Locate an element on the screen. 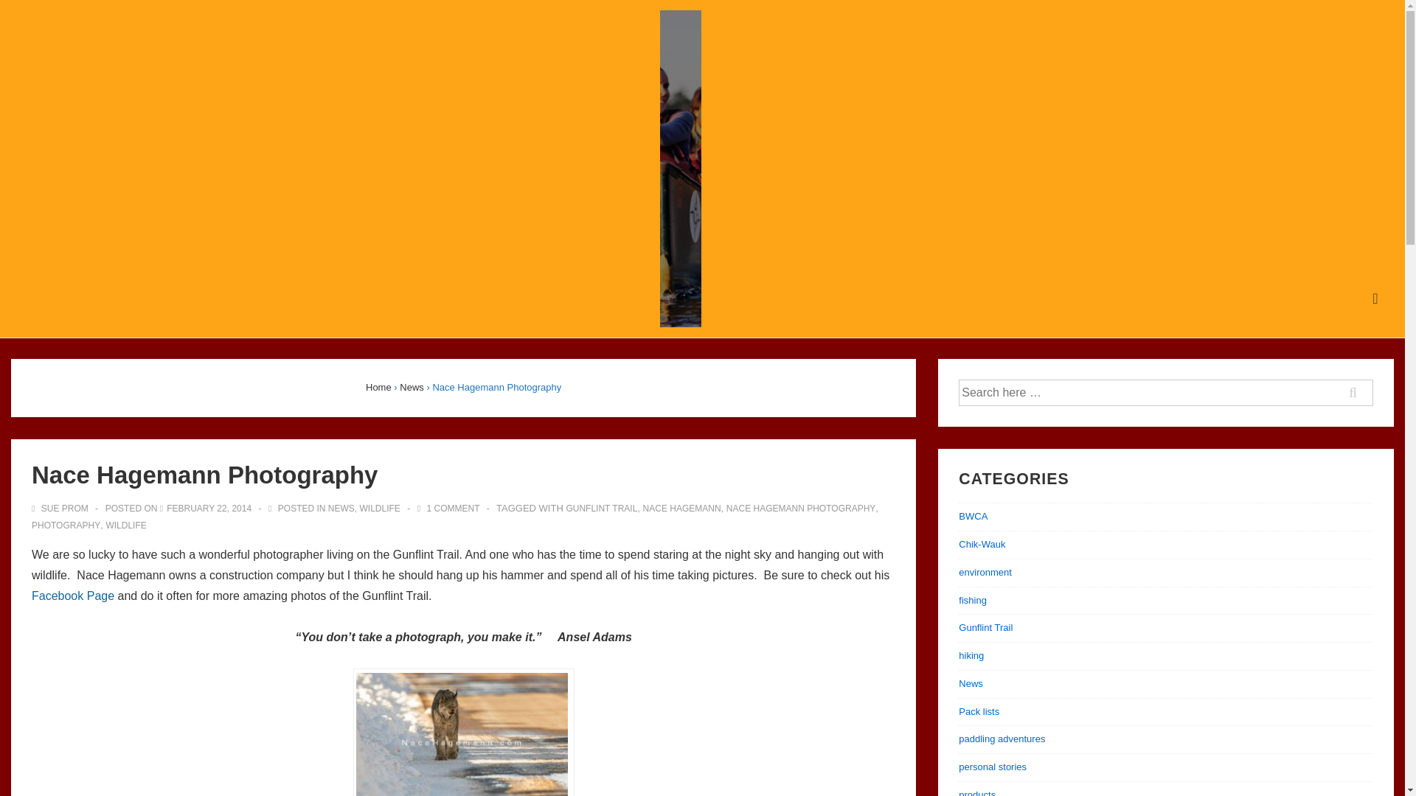 The height and width of the screenshot is (796, 1416). NEWS is located at coordinates (341, 508).